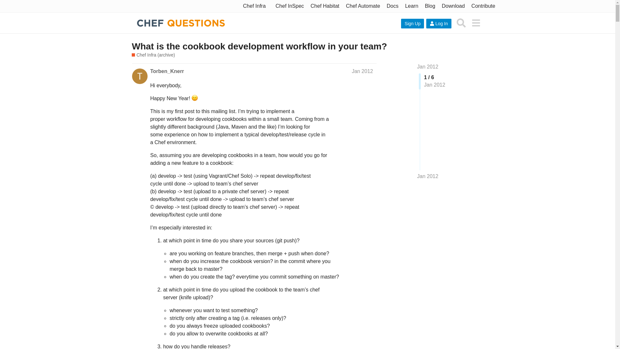 The image size is (620, 349). Describe the element at coordinates (428, 67) in the screenshot. I see `Jan 2012` at that location.